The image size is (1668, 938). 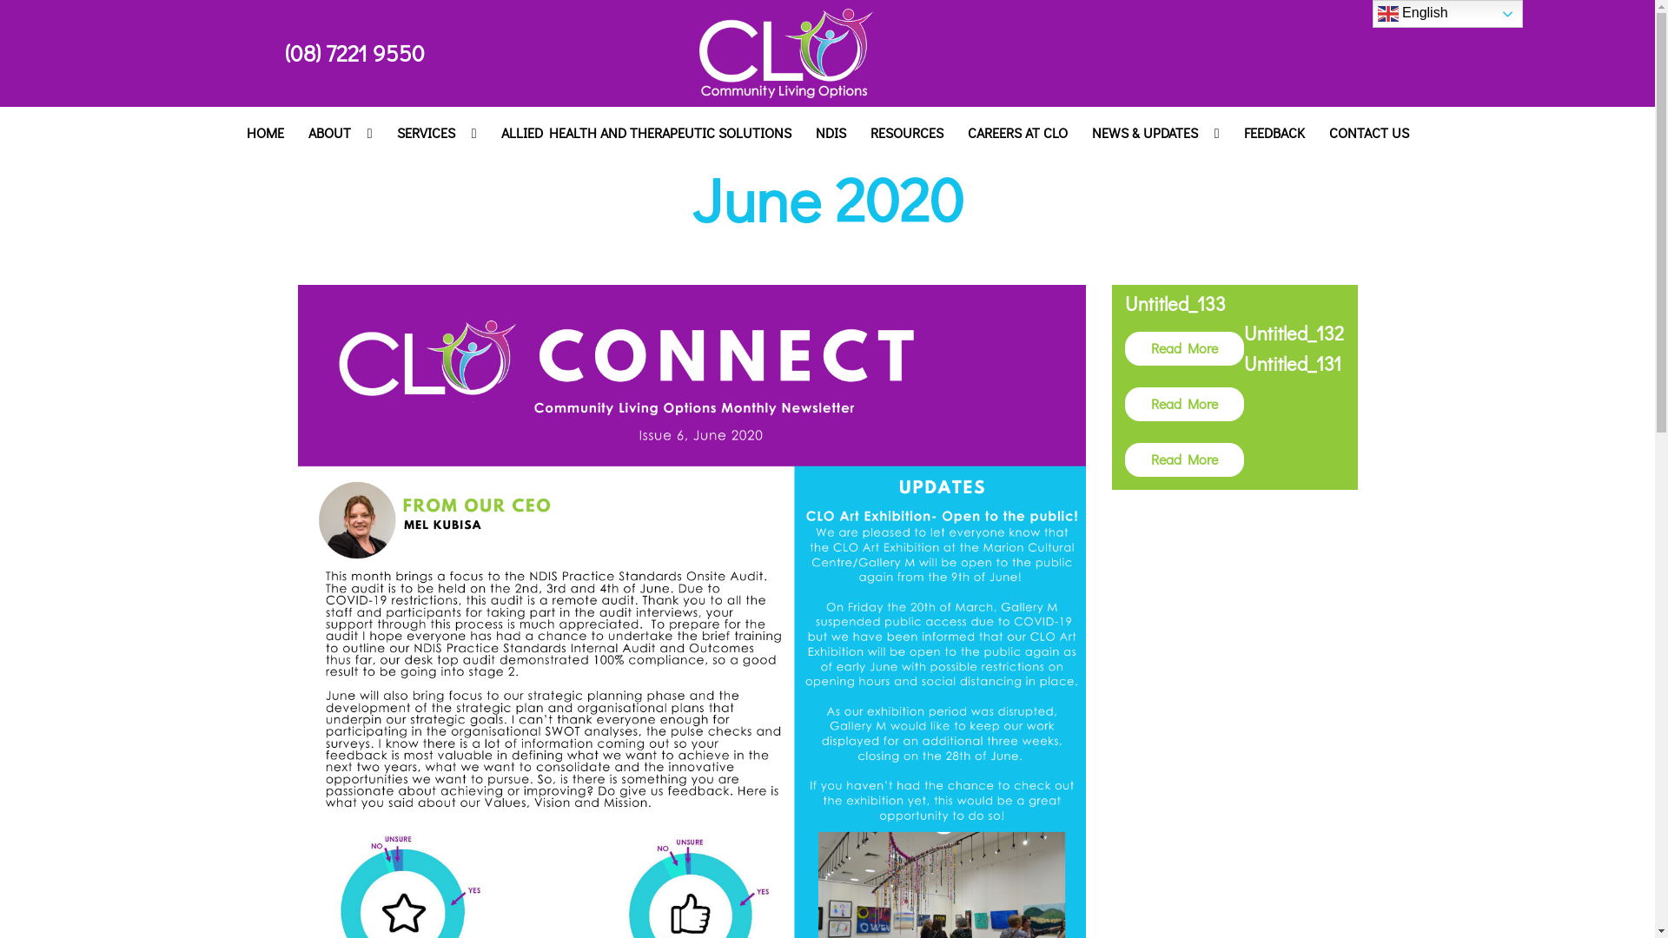 What do you see at coordinates (1185, 405) in the screenshot?
I see `Read More` at bounding box center [1185, 405].